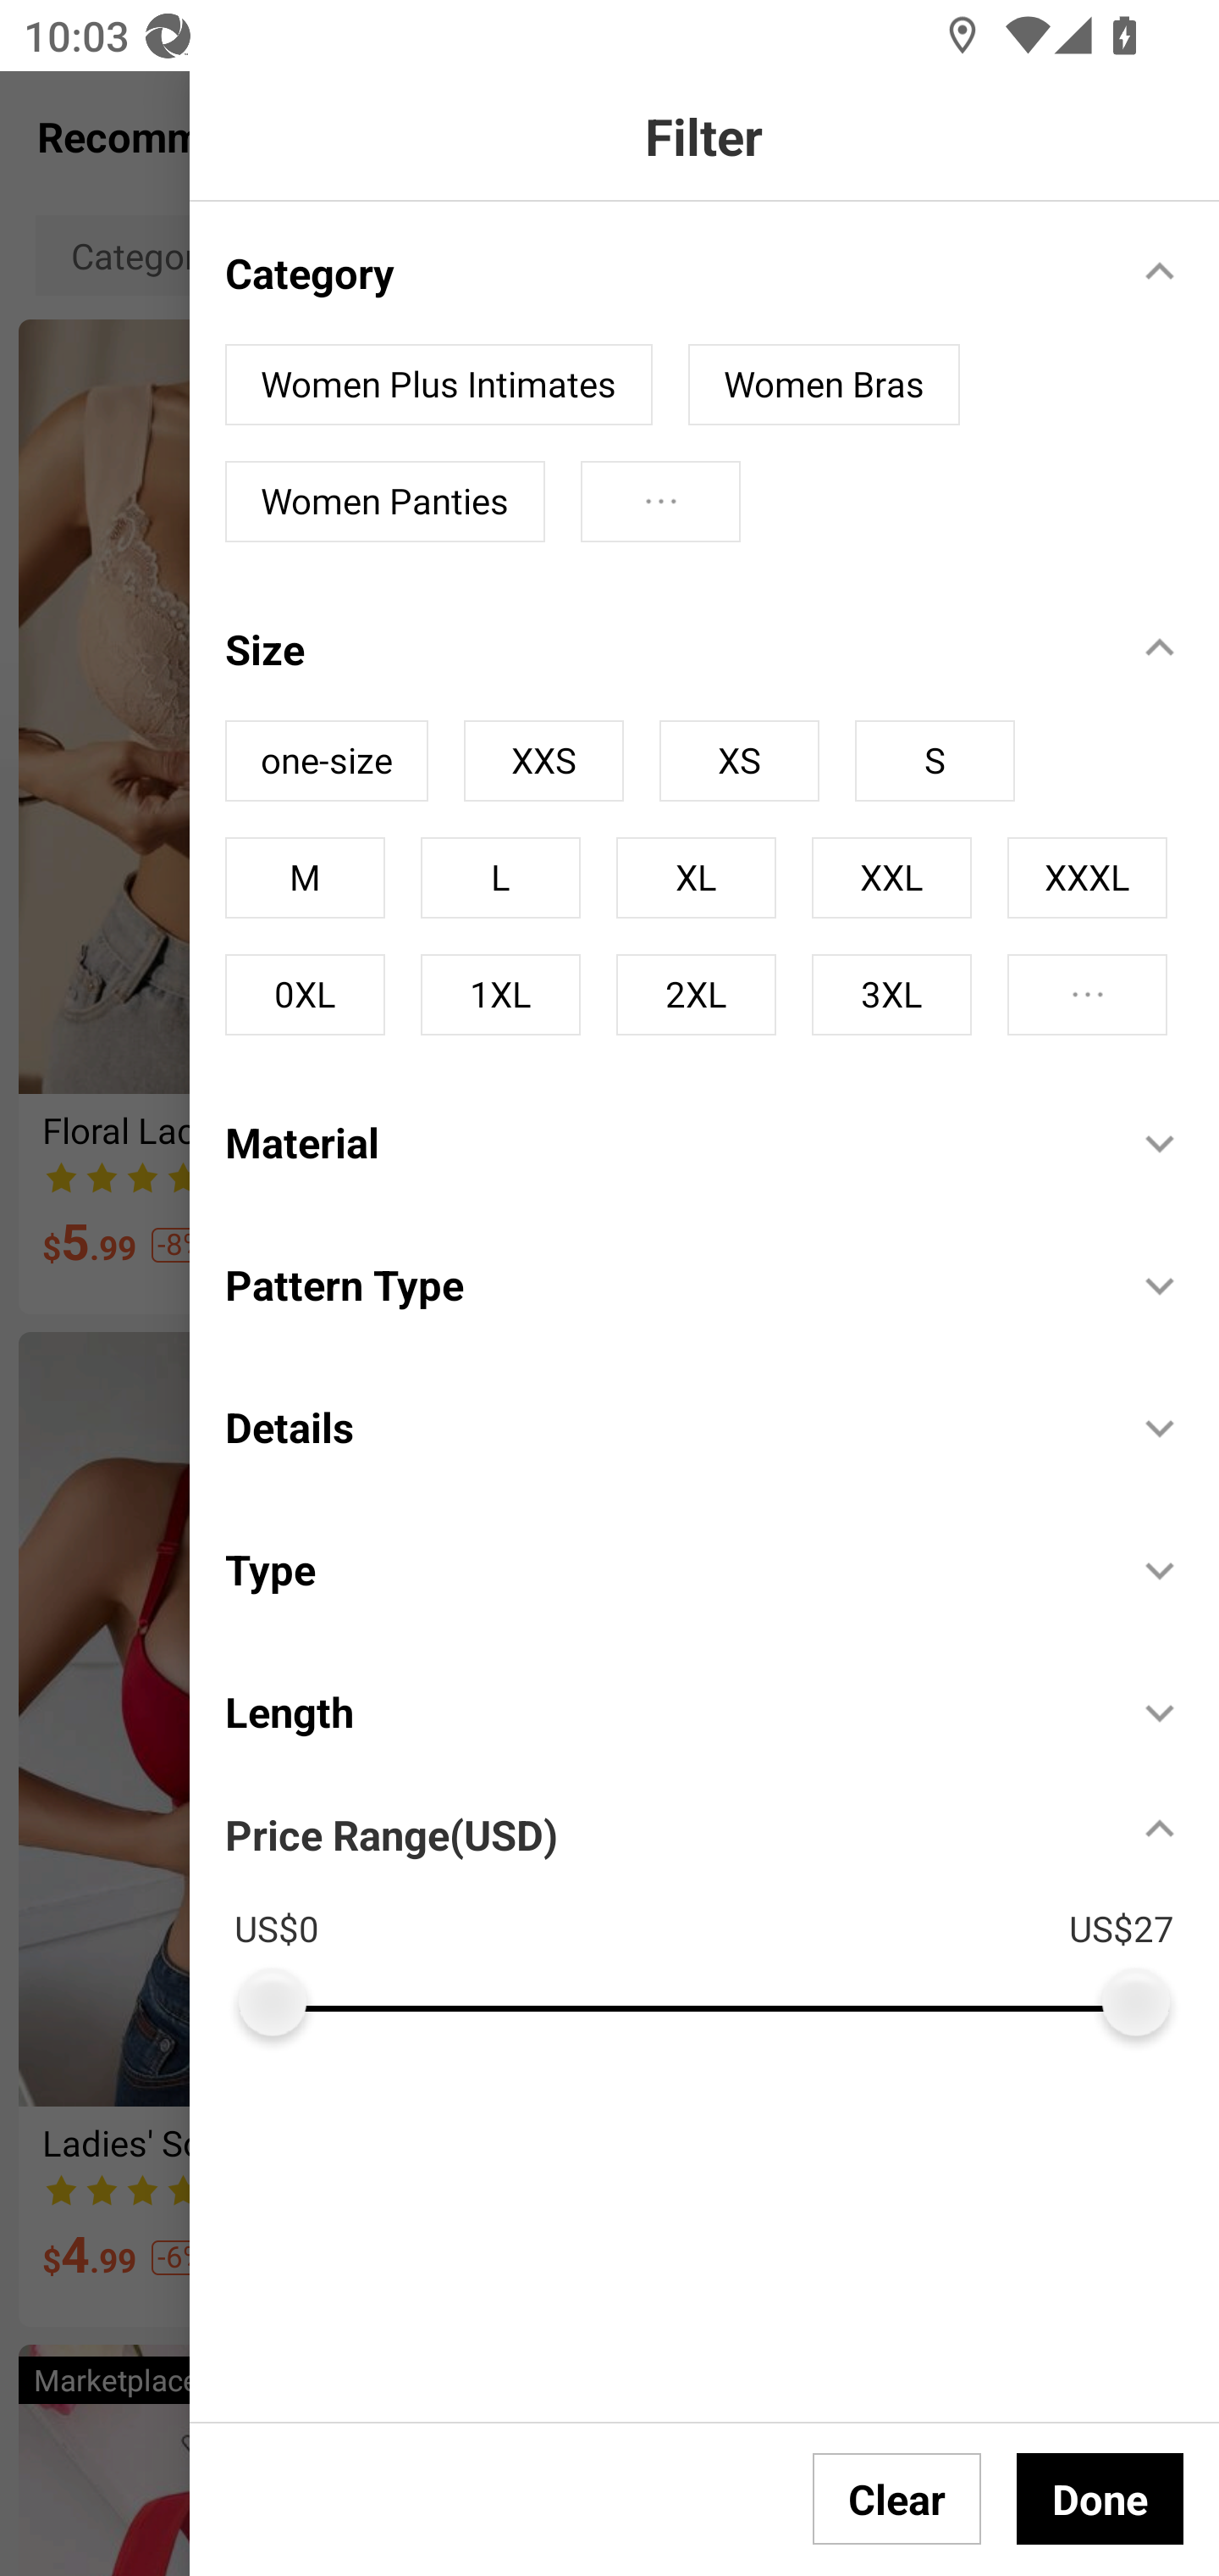 The height and width of the screenshot is (2576, 1219). I want to click on one-size, so click(327, 761).